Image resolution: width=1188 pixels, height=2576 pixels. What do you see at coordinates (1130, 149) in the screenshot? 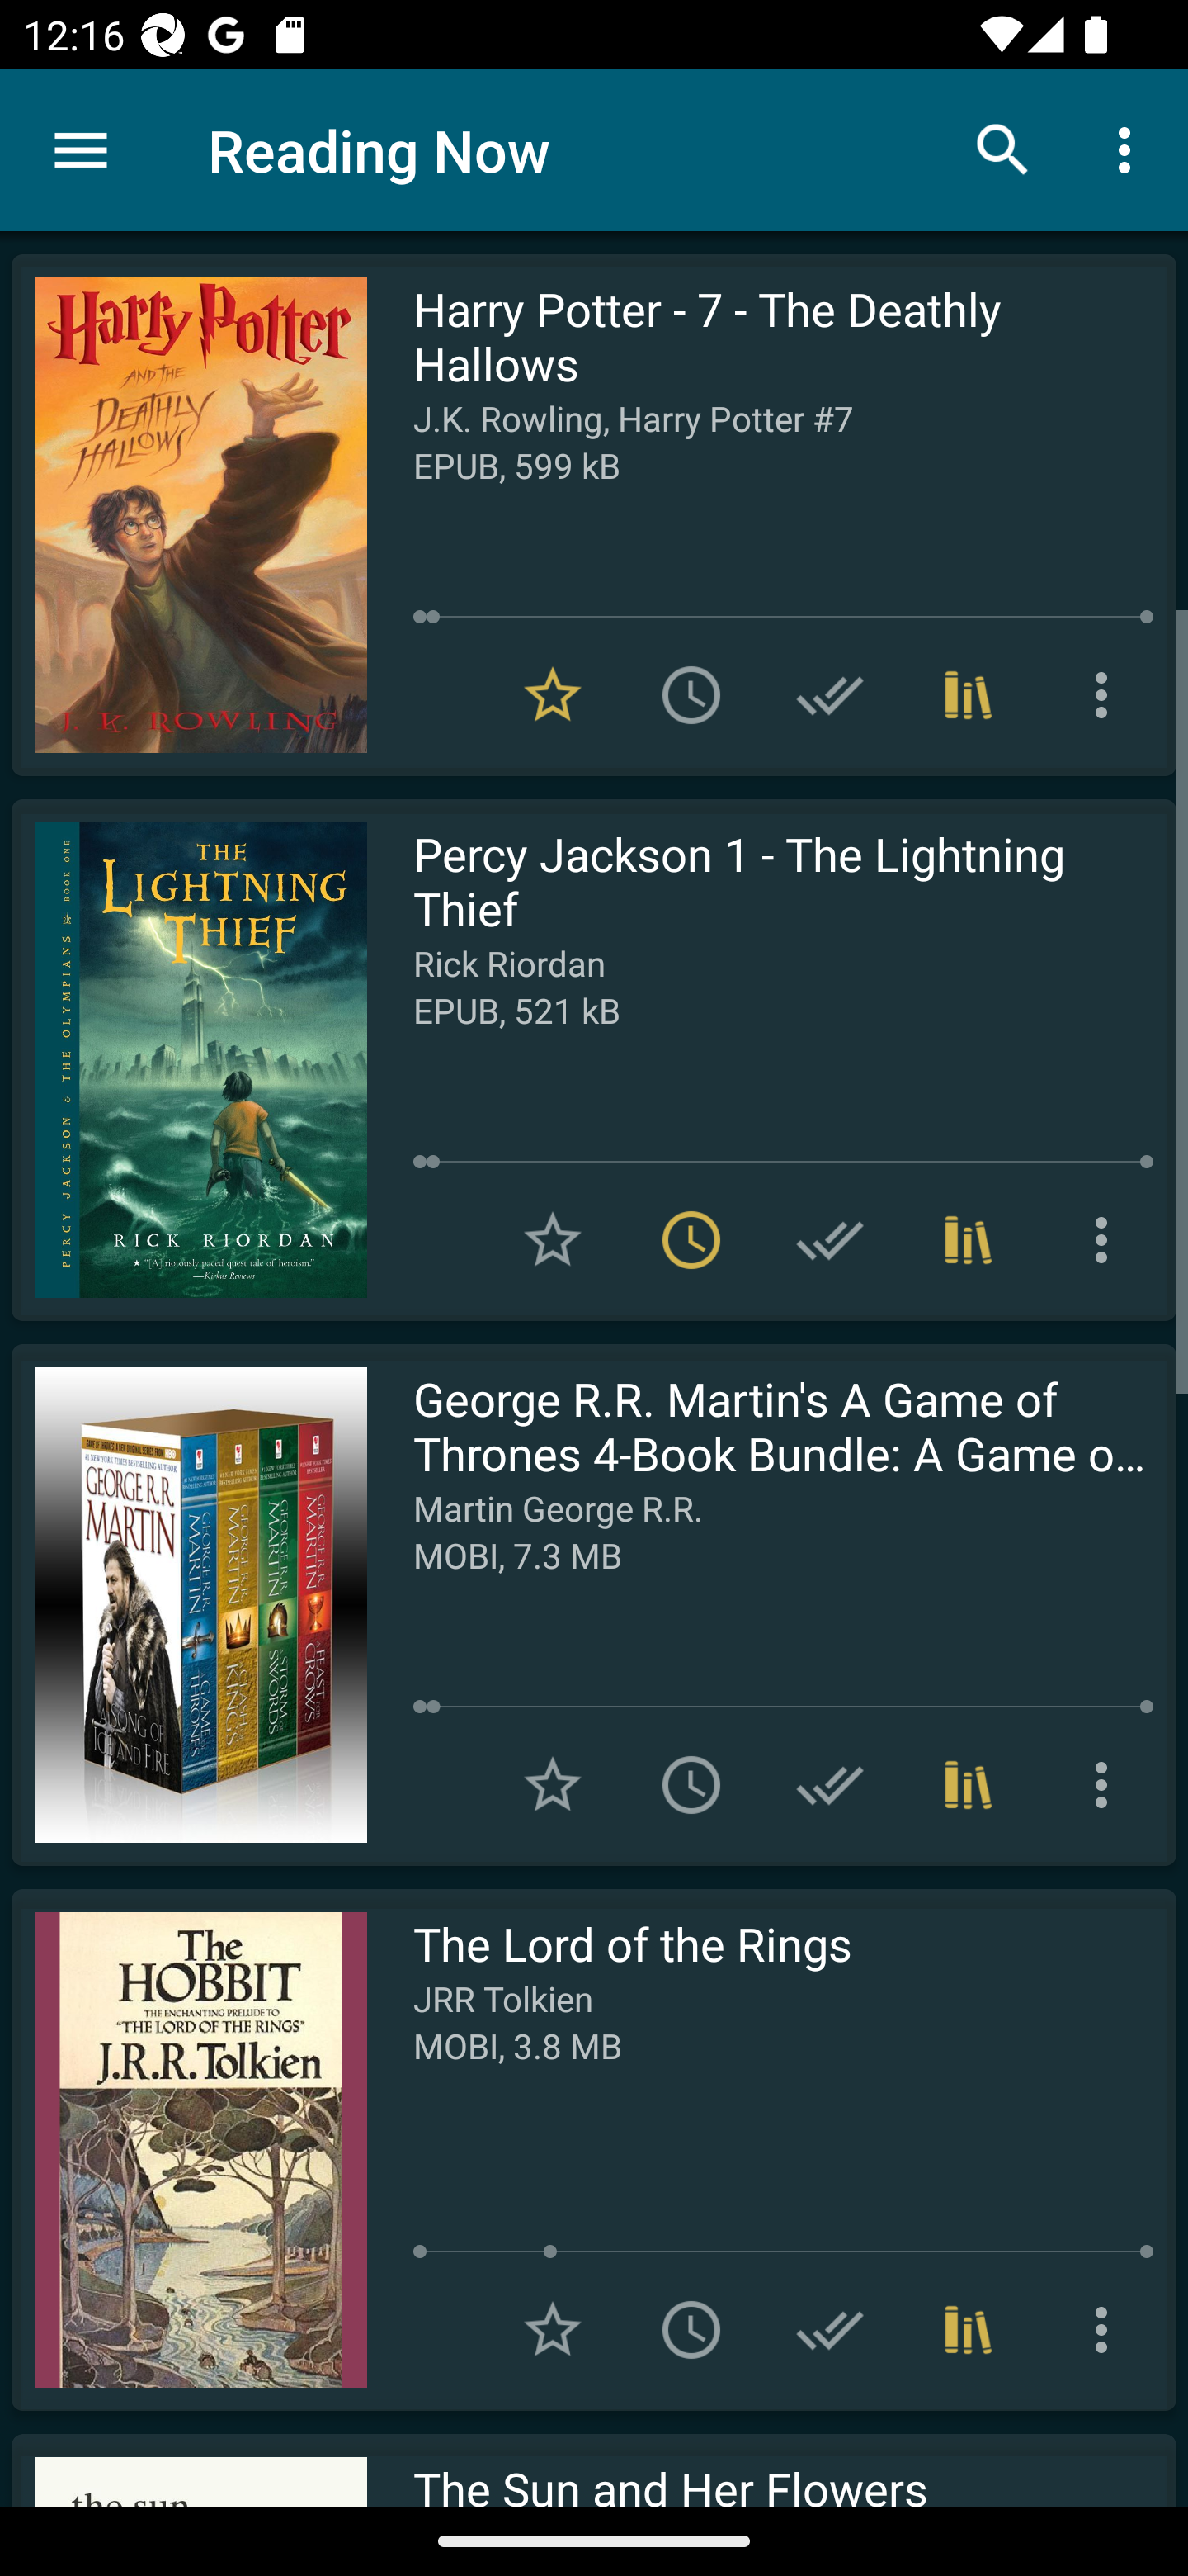
I see `More options` at bounding box center [1130, 149].